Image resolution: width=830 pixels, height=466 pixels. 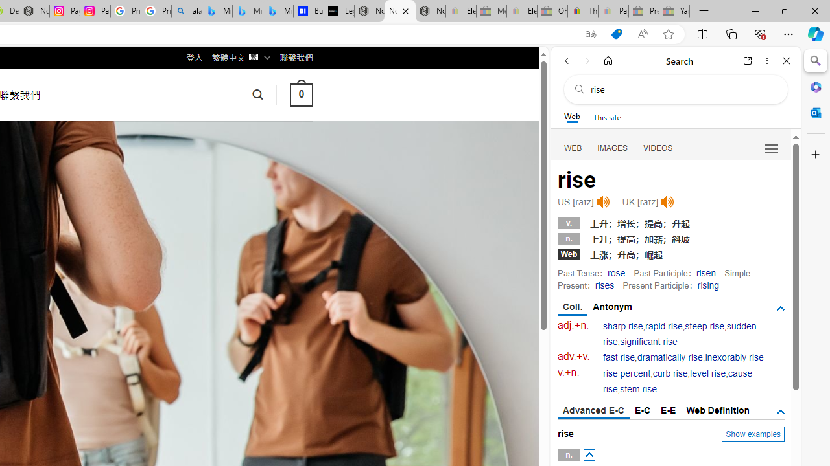 I want to click on rise percent, so click(x=626, y=373).